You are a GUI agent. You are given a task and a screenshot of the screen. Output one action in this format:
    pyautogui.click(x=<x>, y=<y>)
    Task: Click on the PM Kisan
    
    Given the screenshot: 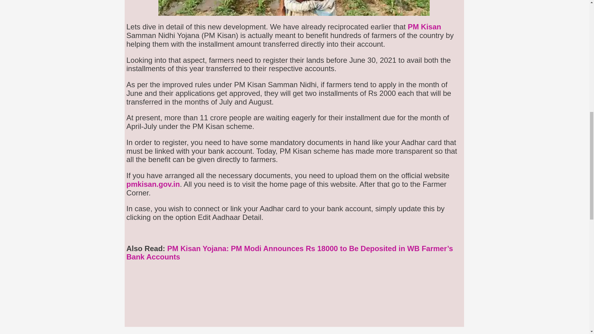 What is the action you would take?
    pyautogui.click(x=424, y=27)
    